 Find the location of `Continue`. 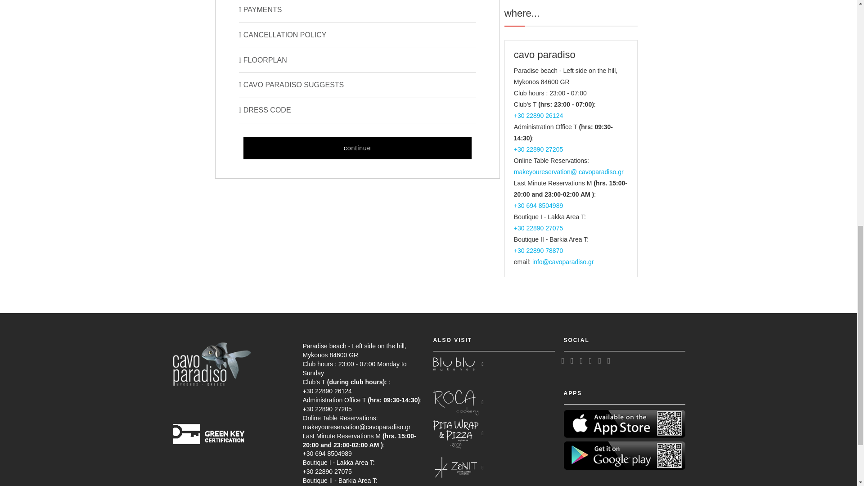

Continue is located at coordinates (356, 148).